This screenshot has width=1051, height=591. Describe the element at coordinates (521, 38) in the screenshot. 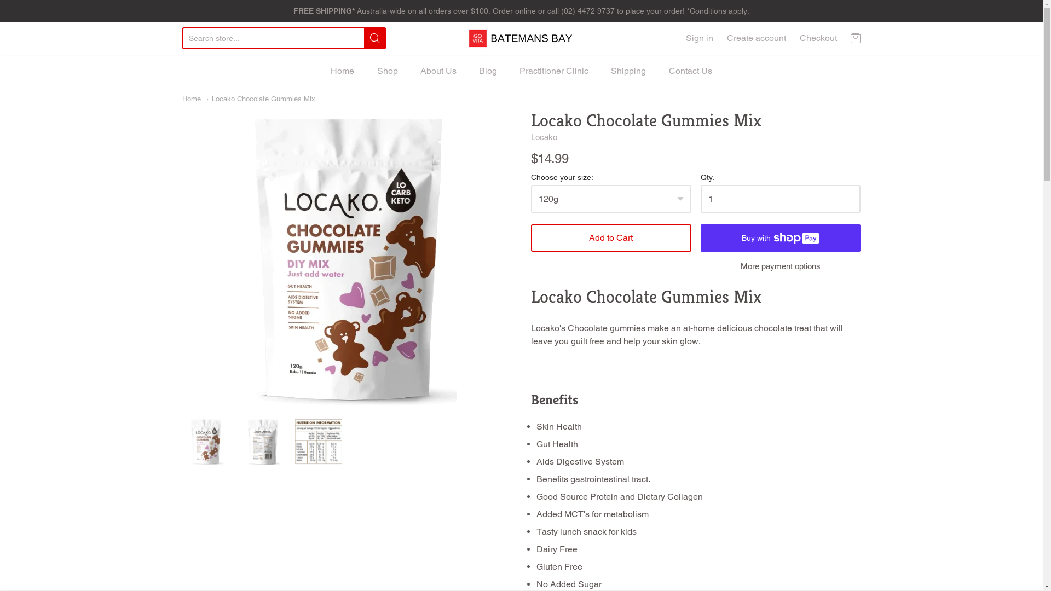

I see `Go Vita Batemans Bay` at that location.